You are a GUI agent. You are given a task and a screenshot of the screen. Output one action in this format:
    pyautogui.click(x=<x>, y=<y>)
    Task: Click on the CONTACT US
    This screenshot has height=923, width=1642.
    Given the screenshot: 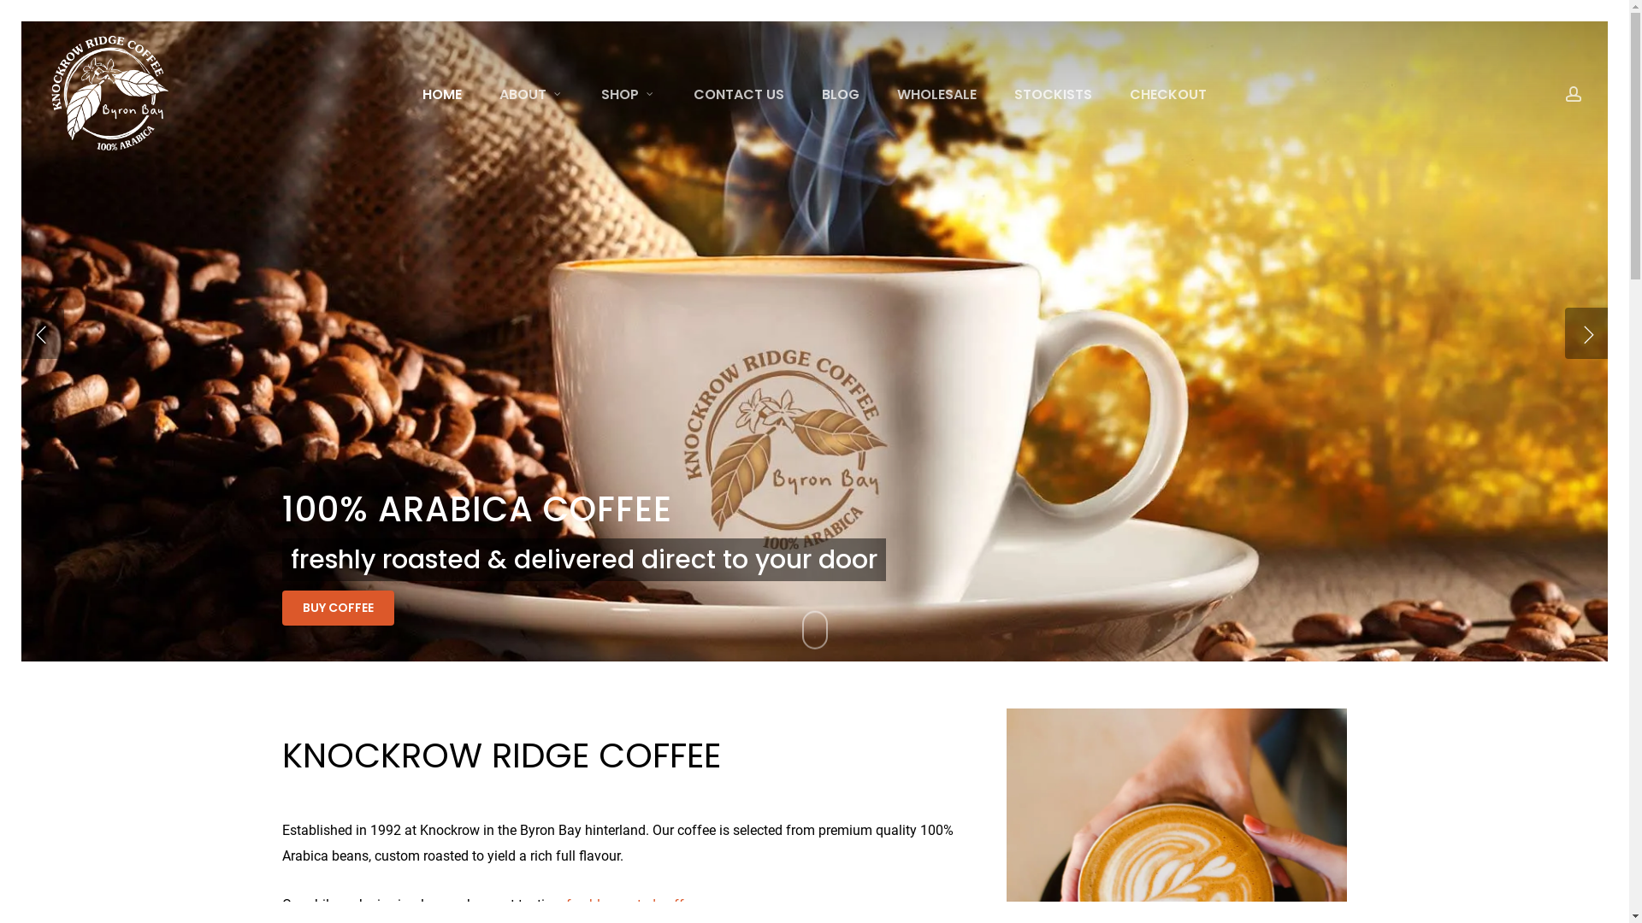 What is the action you would take?
    pyautogui.click(x=739, y=94)
    